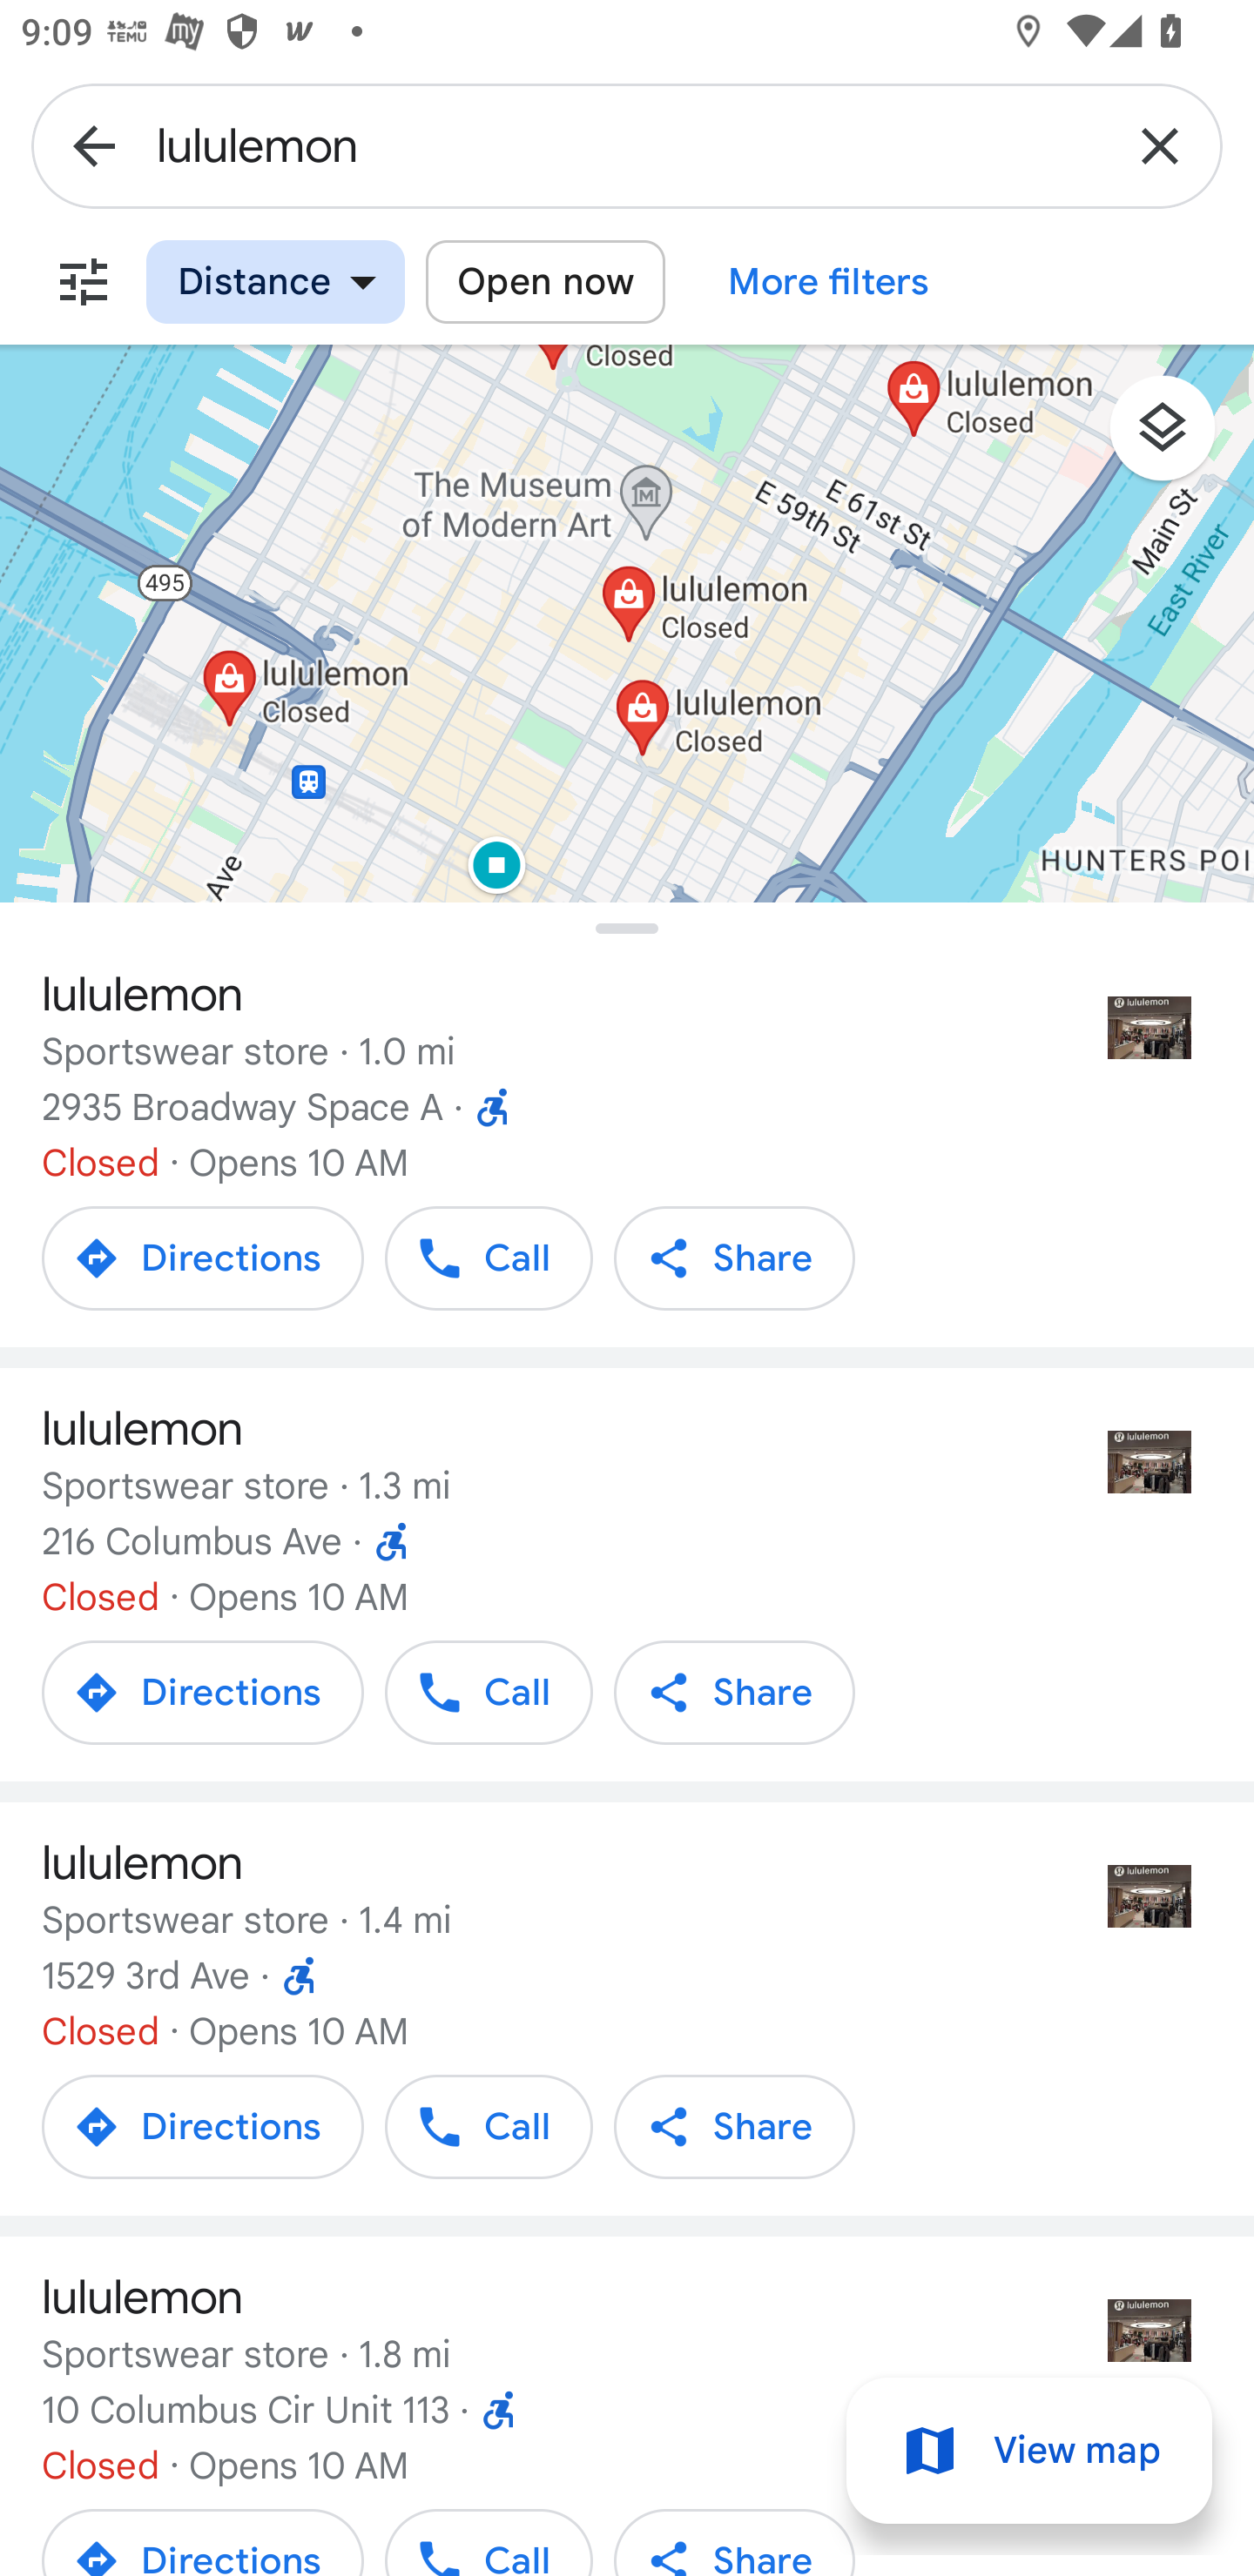 This screenshot has height=2576, width=1254. Describe the element at coordinates (627, 144) in the screenshot. I see `lululemon` at that location.